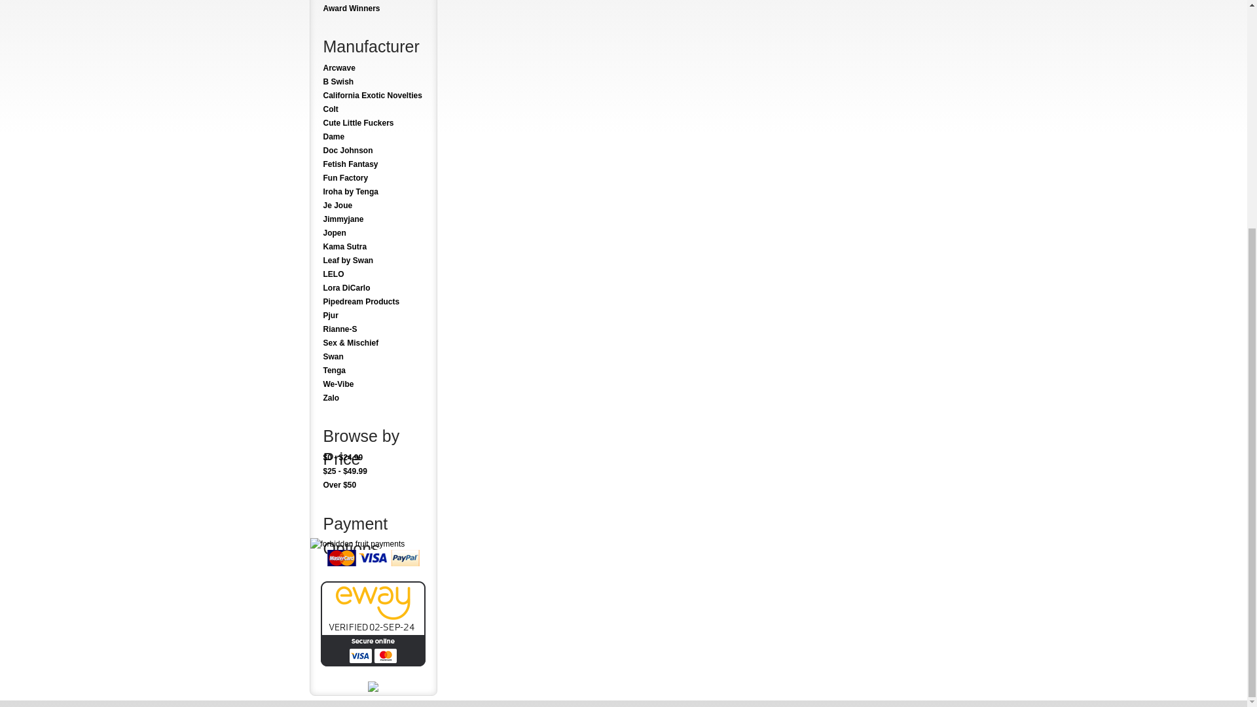  What do you see at coordinates (373, 191) in the screenshot?
I see `Iroha by Tenga` at bounding box center [373, 191].